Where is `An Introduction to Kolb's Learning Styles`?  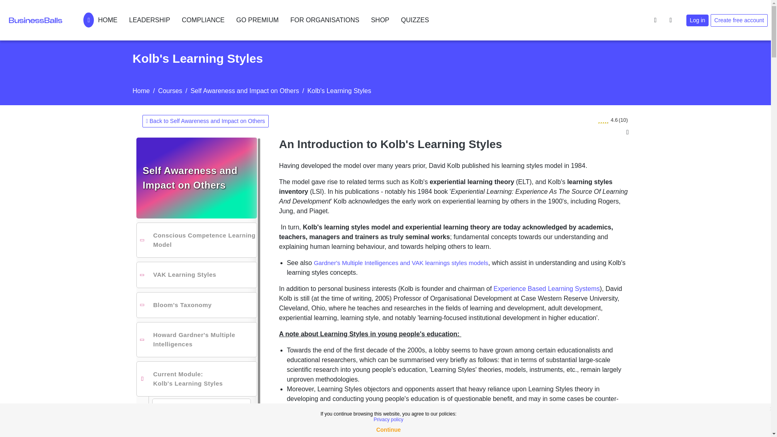
An Introduction to Kolb's Learning Styles is located at coordinates (201, 413).